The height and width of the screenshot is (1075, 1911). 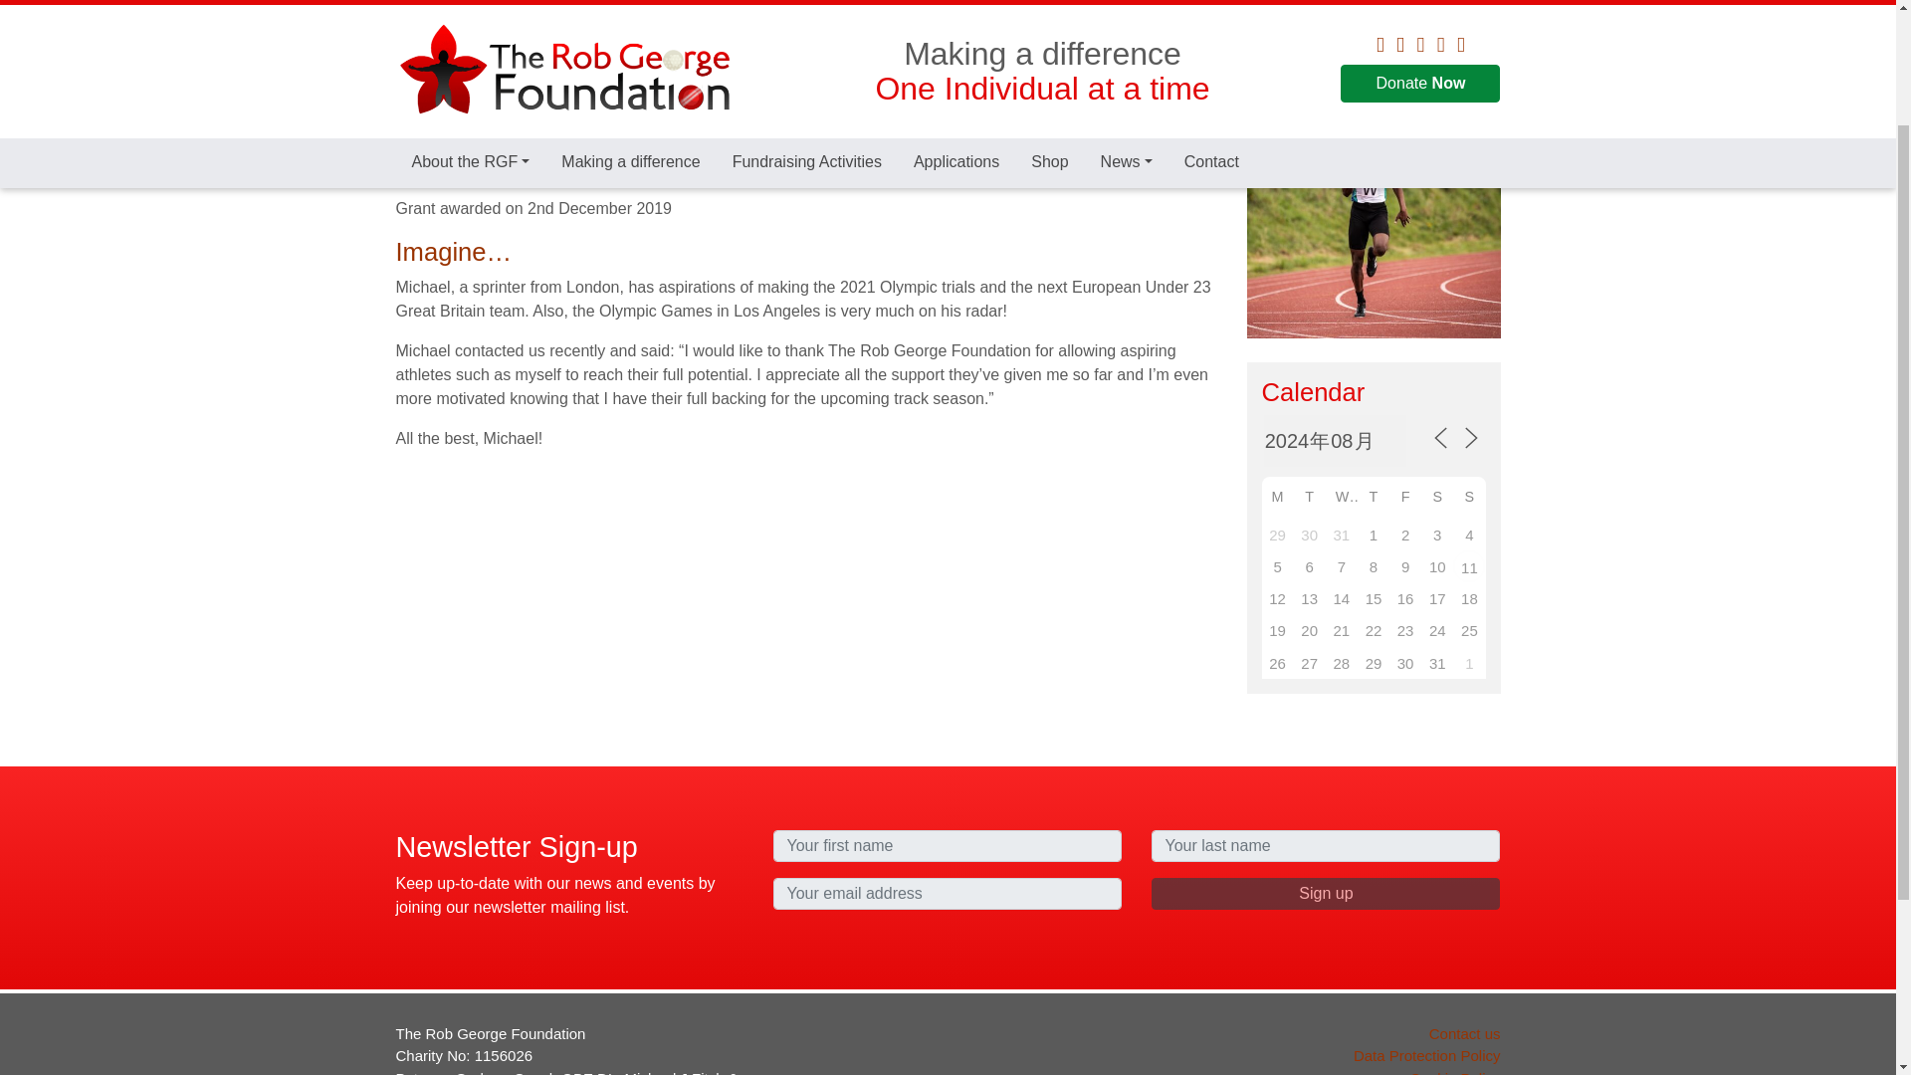 What do you see at coordinates (1426, 1055) in the screenshot?
I see `Data Protection Policy` at bounding box center [1426, 1055].